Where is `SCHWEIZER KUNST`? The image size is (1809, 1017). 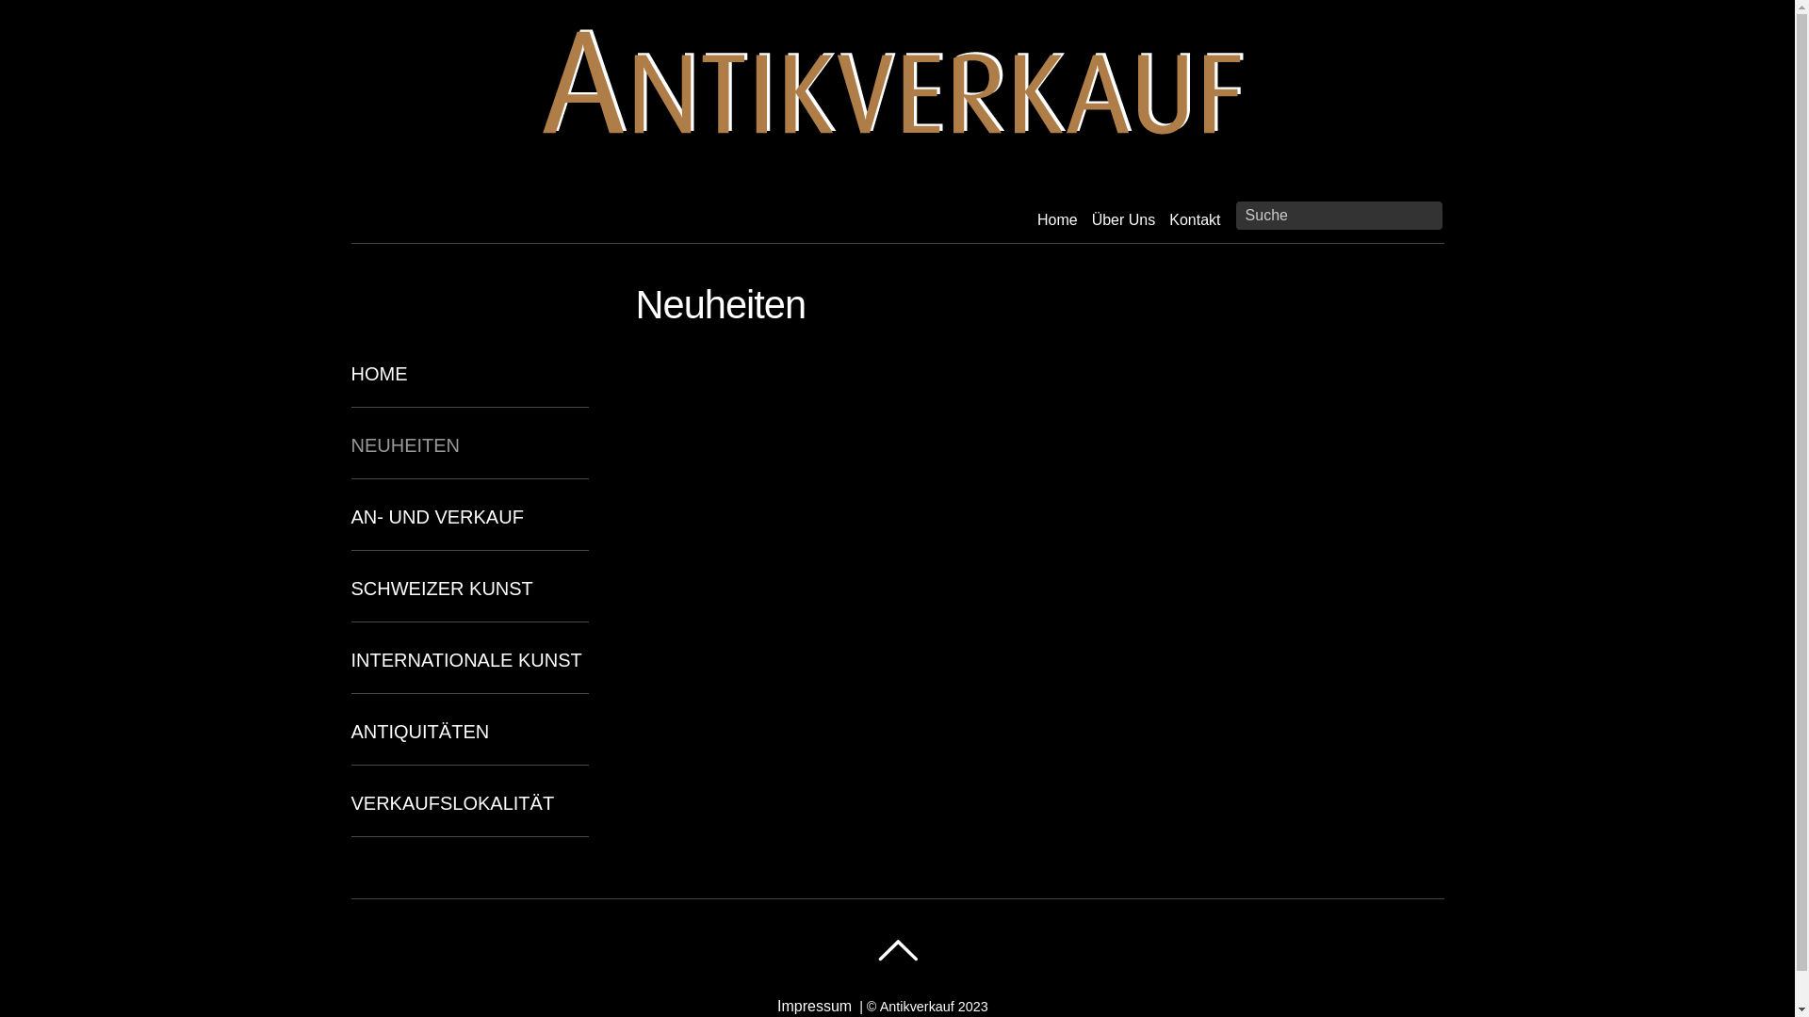
SCHWEIZER KUNST is located at coordinates (469, 601).